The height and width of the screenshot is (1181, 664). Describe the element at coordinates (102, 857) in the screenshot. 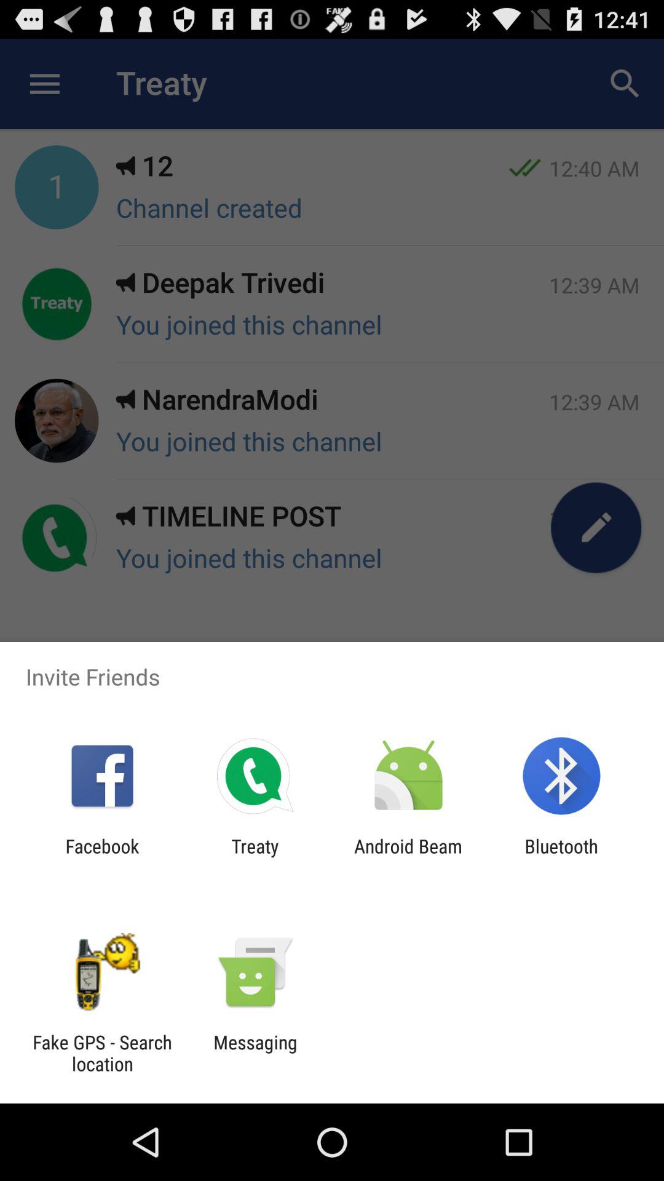

I see `press the icon next to treaty icon` at that location.